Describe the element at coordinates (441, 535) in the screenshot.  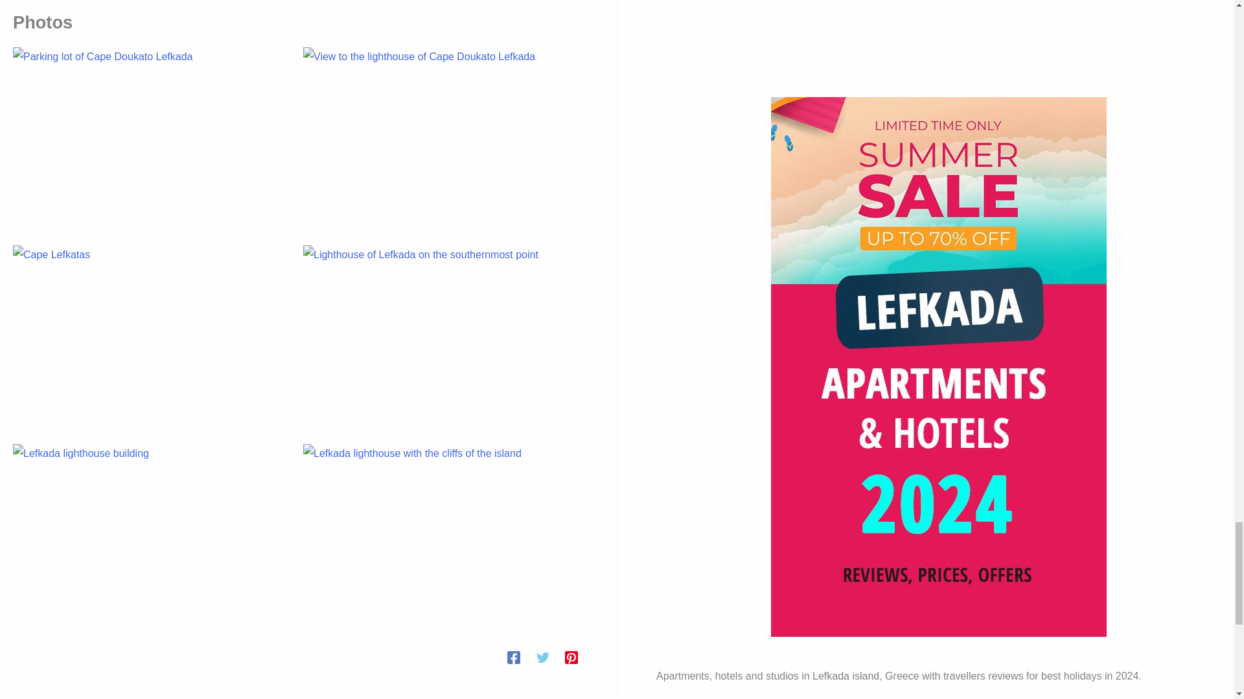
I see `Lefkada lighthouse` at that location.